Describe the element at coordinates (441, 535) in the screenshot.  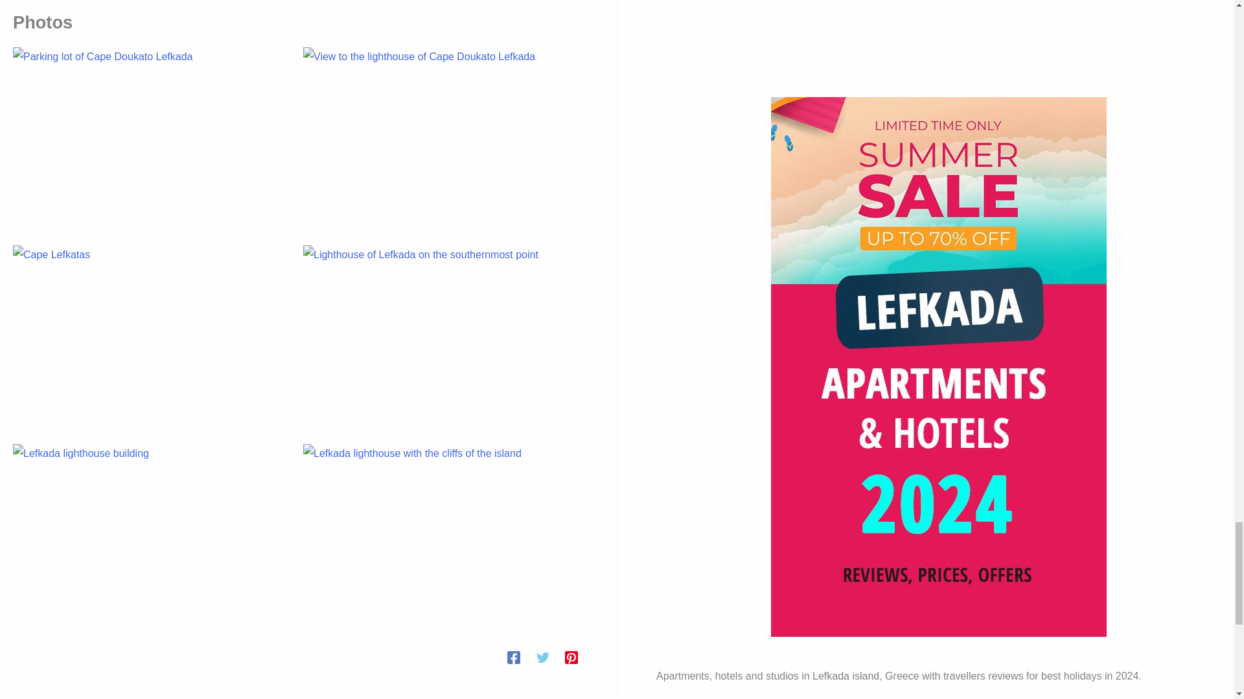
I see `Lefkada lighthouse` at that location.